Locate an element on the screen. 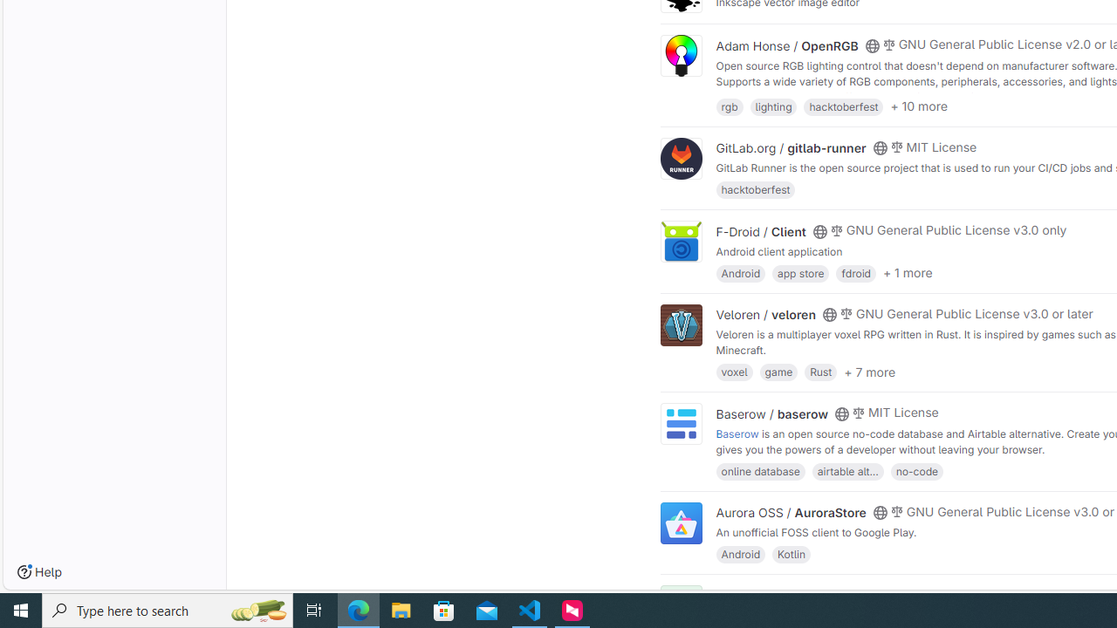 This screenshot has height=628, width=1117. airtable alt... is located at coordinates (847, 471).